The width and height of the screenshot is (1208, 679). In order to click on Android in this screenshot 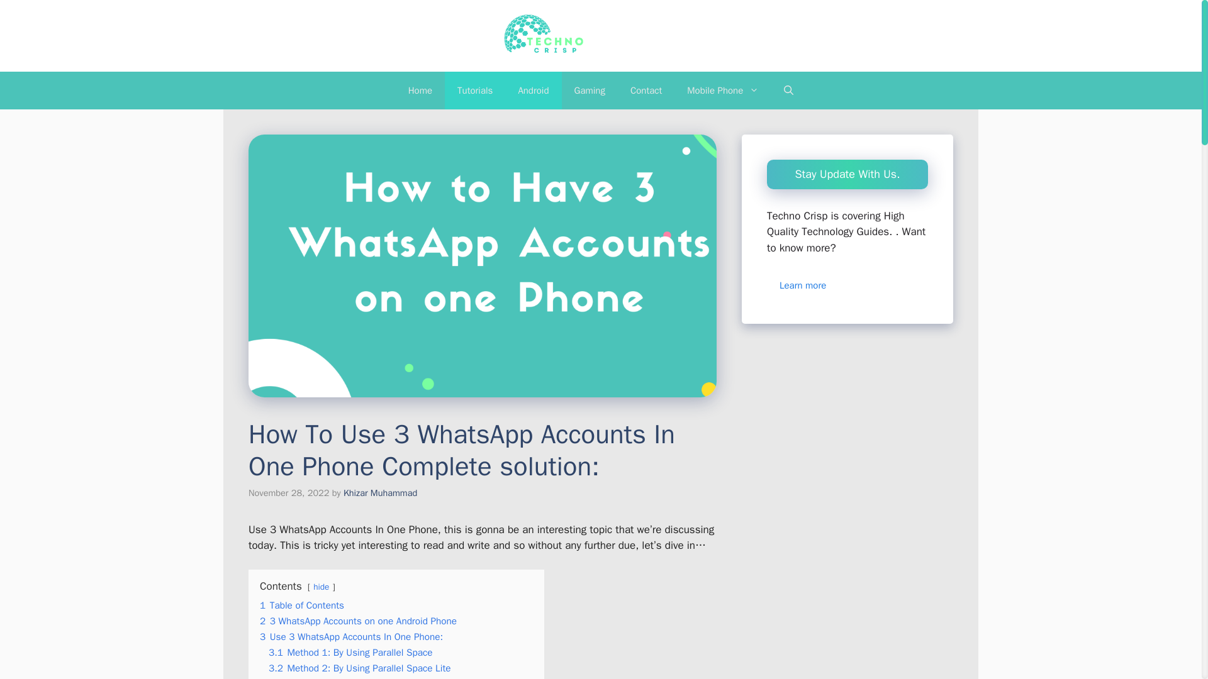, I will do `click(533, 91)`.